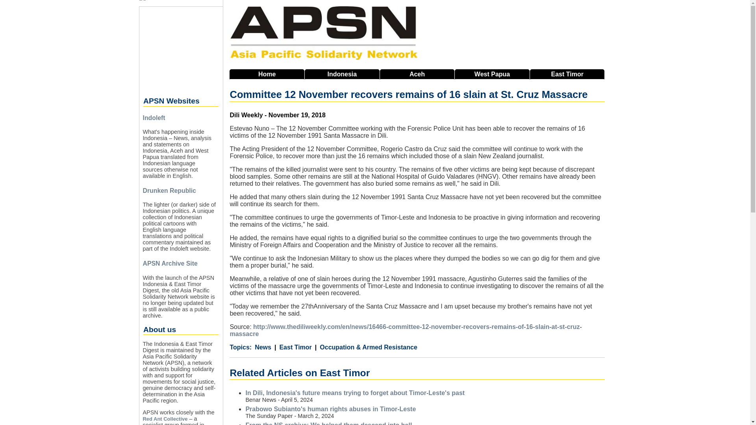 Image resolution: width=756 pixels, height=425 pixels. I want to click on Drunken Republic, so click(169, 190).